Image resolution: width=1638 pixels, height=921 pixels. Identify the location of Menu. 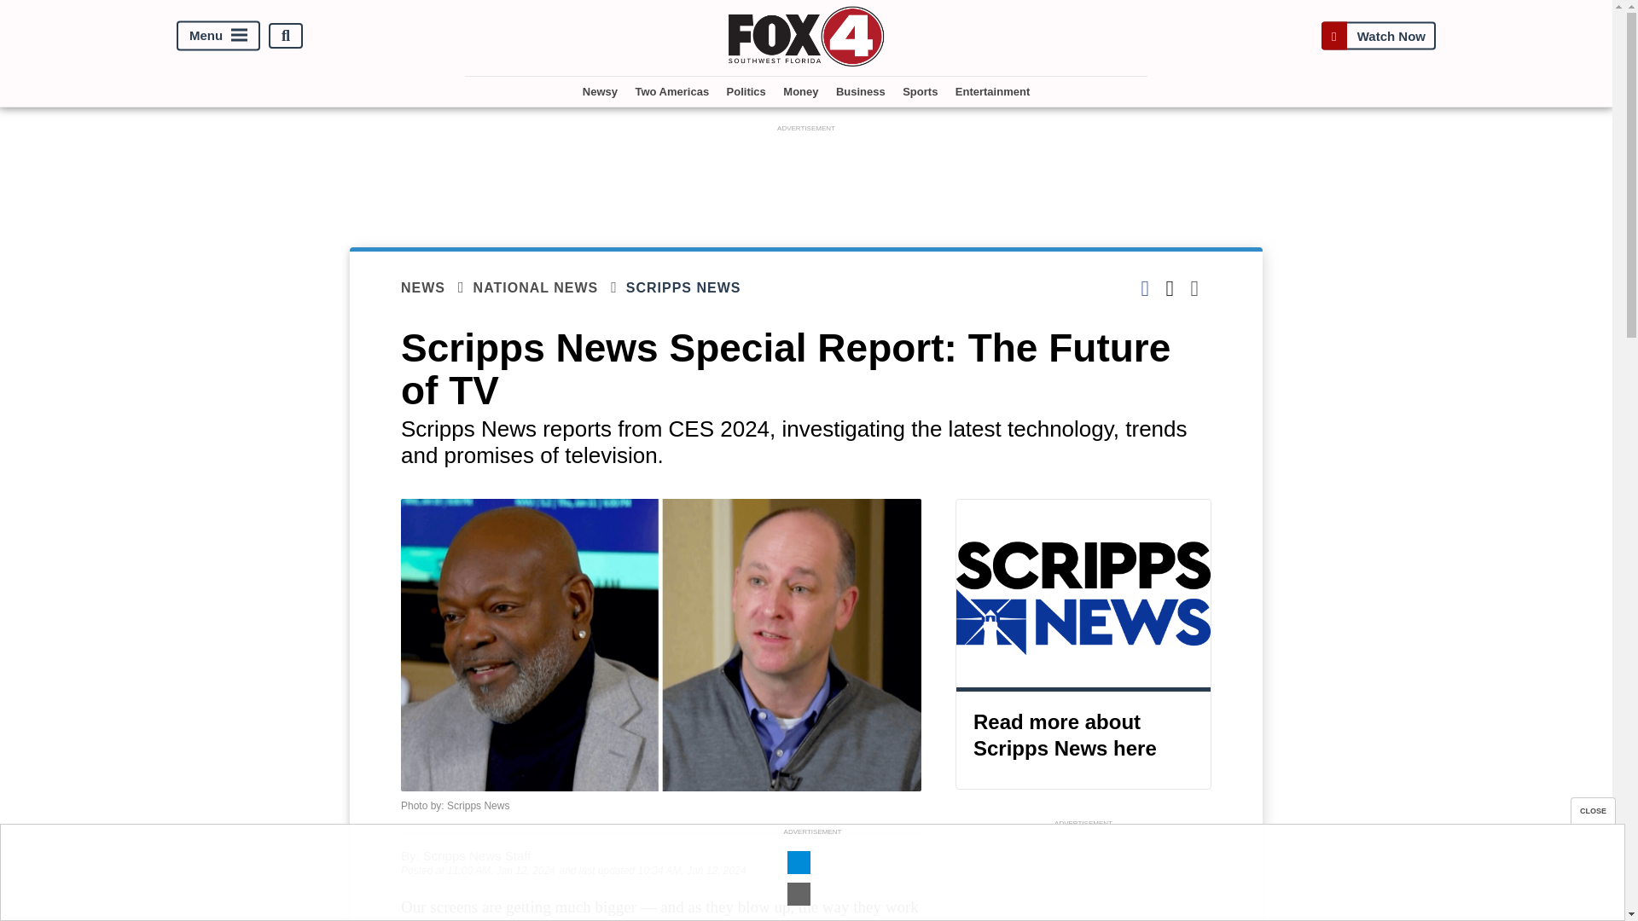
(218, 36).